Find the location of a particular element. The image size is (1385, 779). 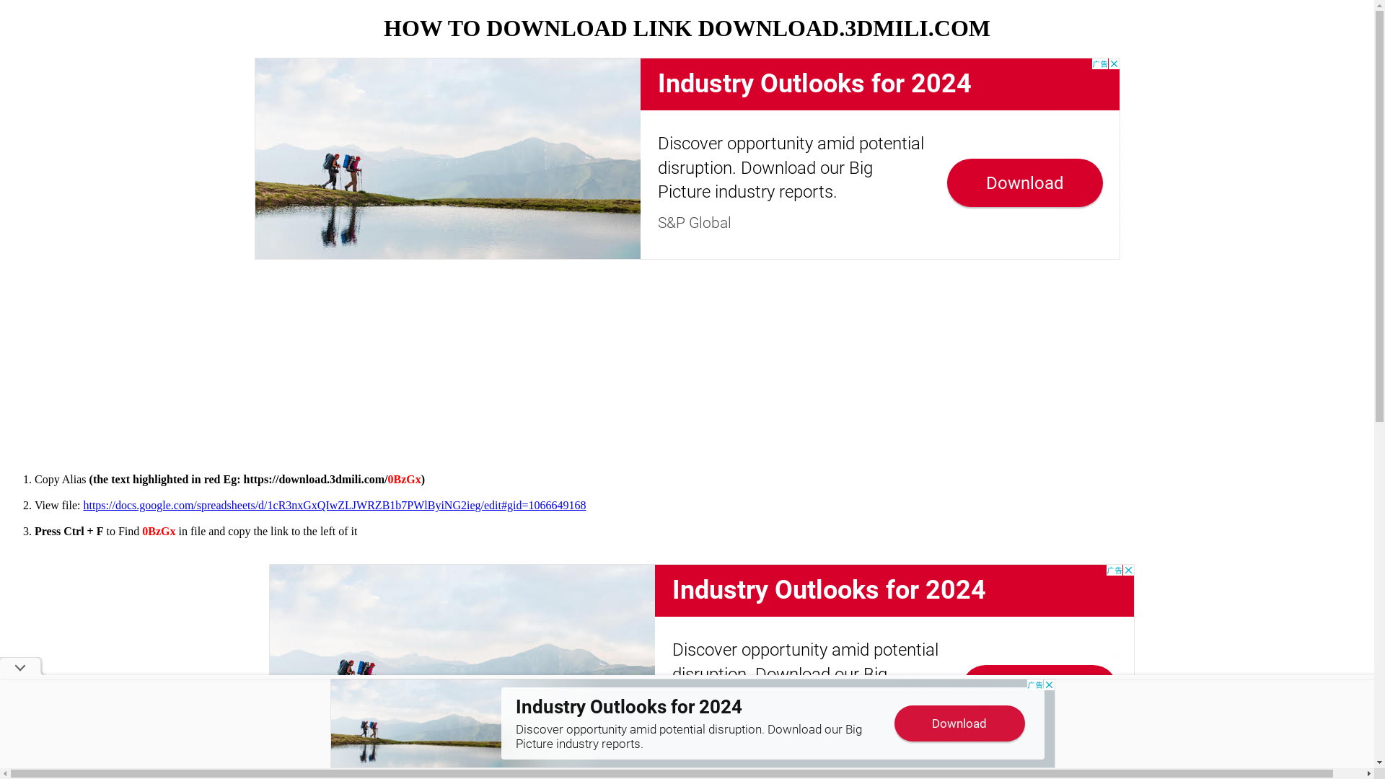

Advertisement is located at coordinates (687, 361).